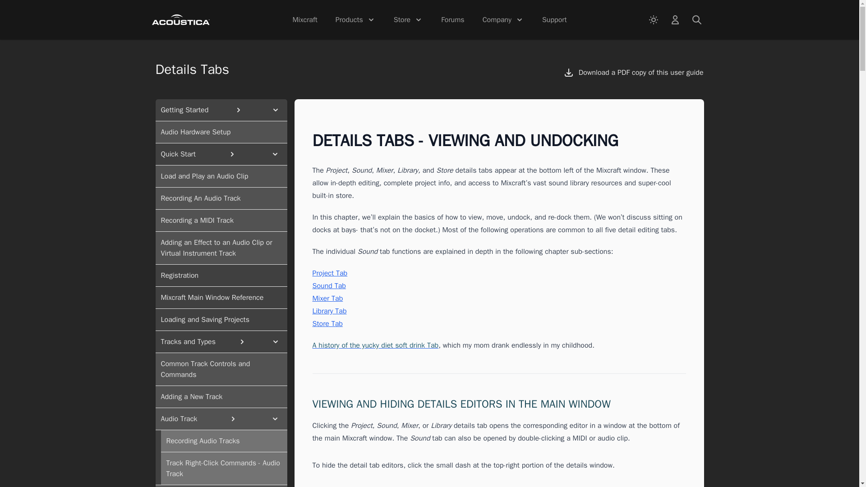 Image resolution: width=866 pixels, height=487 pixels. What do you see at coordinates (304, 19) in the screenshot?
I see `Mixcraft` at bounding box center [304, 19].